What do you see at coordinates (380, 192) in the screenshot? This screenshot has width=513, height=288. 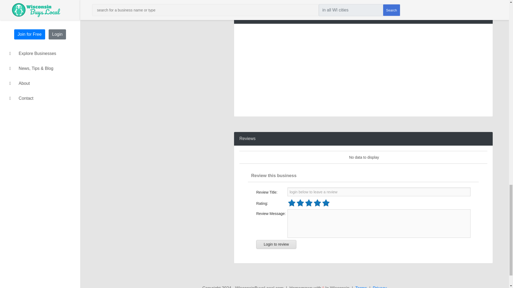 I see `login below to leave a review` at bounding box center [380, 192].